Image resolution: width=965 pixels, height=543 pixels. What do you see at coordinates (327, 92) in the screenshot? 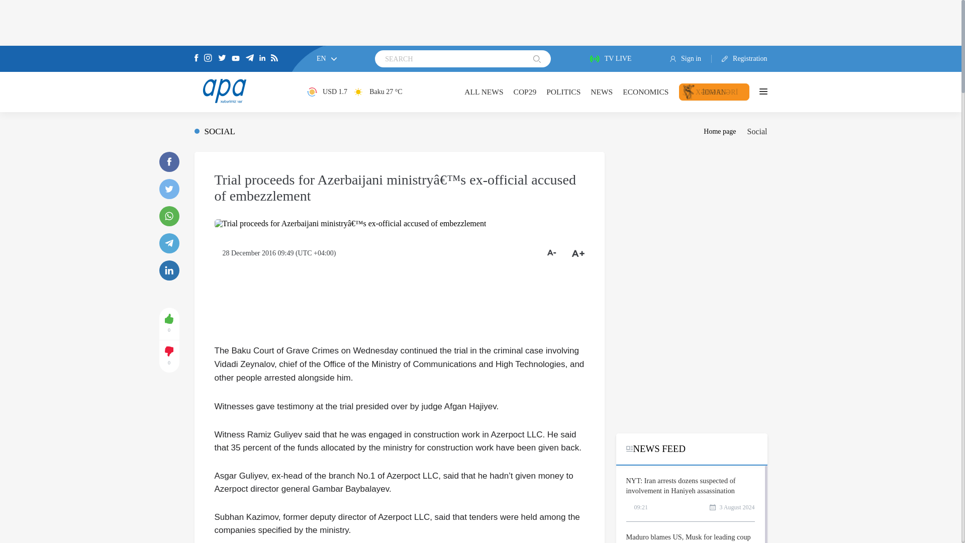
I see `USD 1.7` at bounding box center [327, 92].